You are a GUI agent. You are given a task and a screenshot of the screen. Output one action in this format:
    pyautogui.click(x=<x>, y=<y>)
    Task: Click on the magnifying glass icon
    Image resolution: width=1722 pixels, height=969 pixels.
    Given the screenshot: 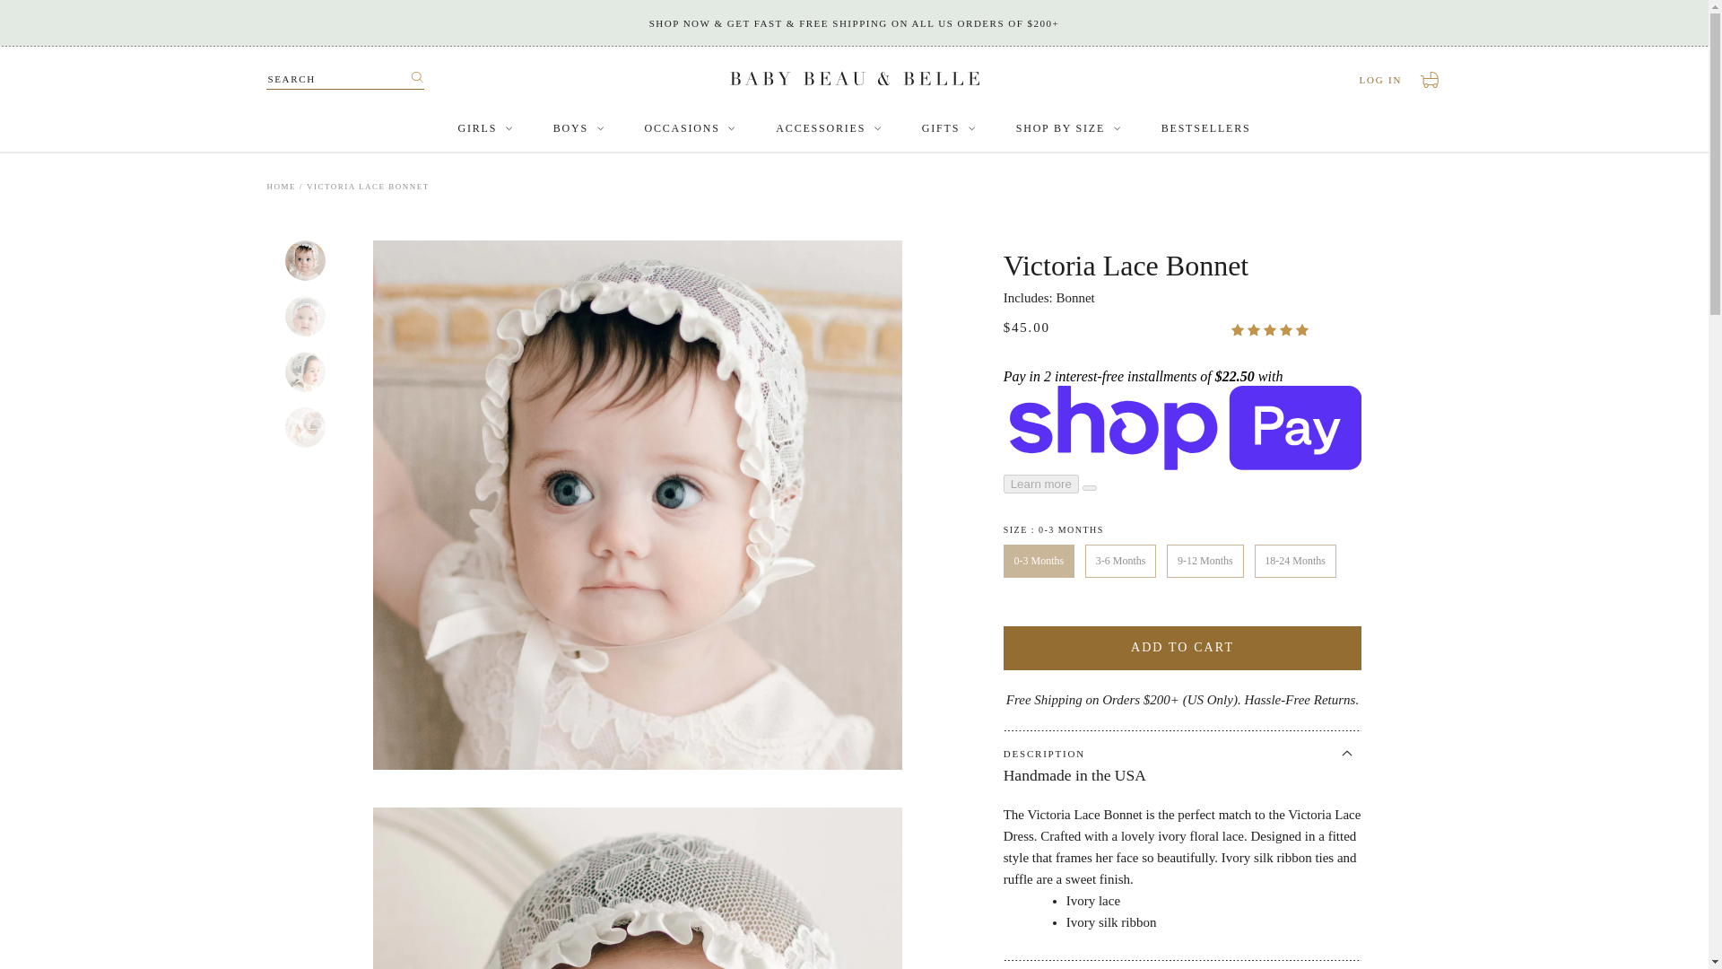 What is the action you would take?
    pyautogui.click(x=417, y=77)
    